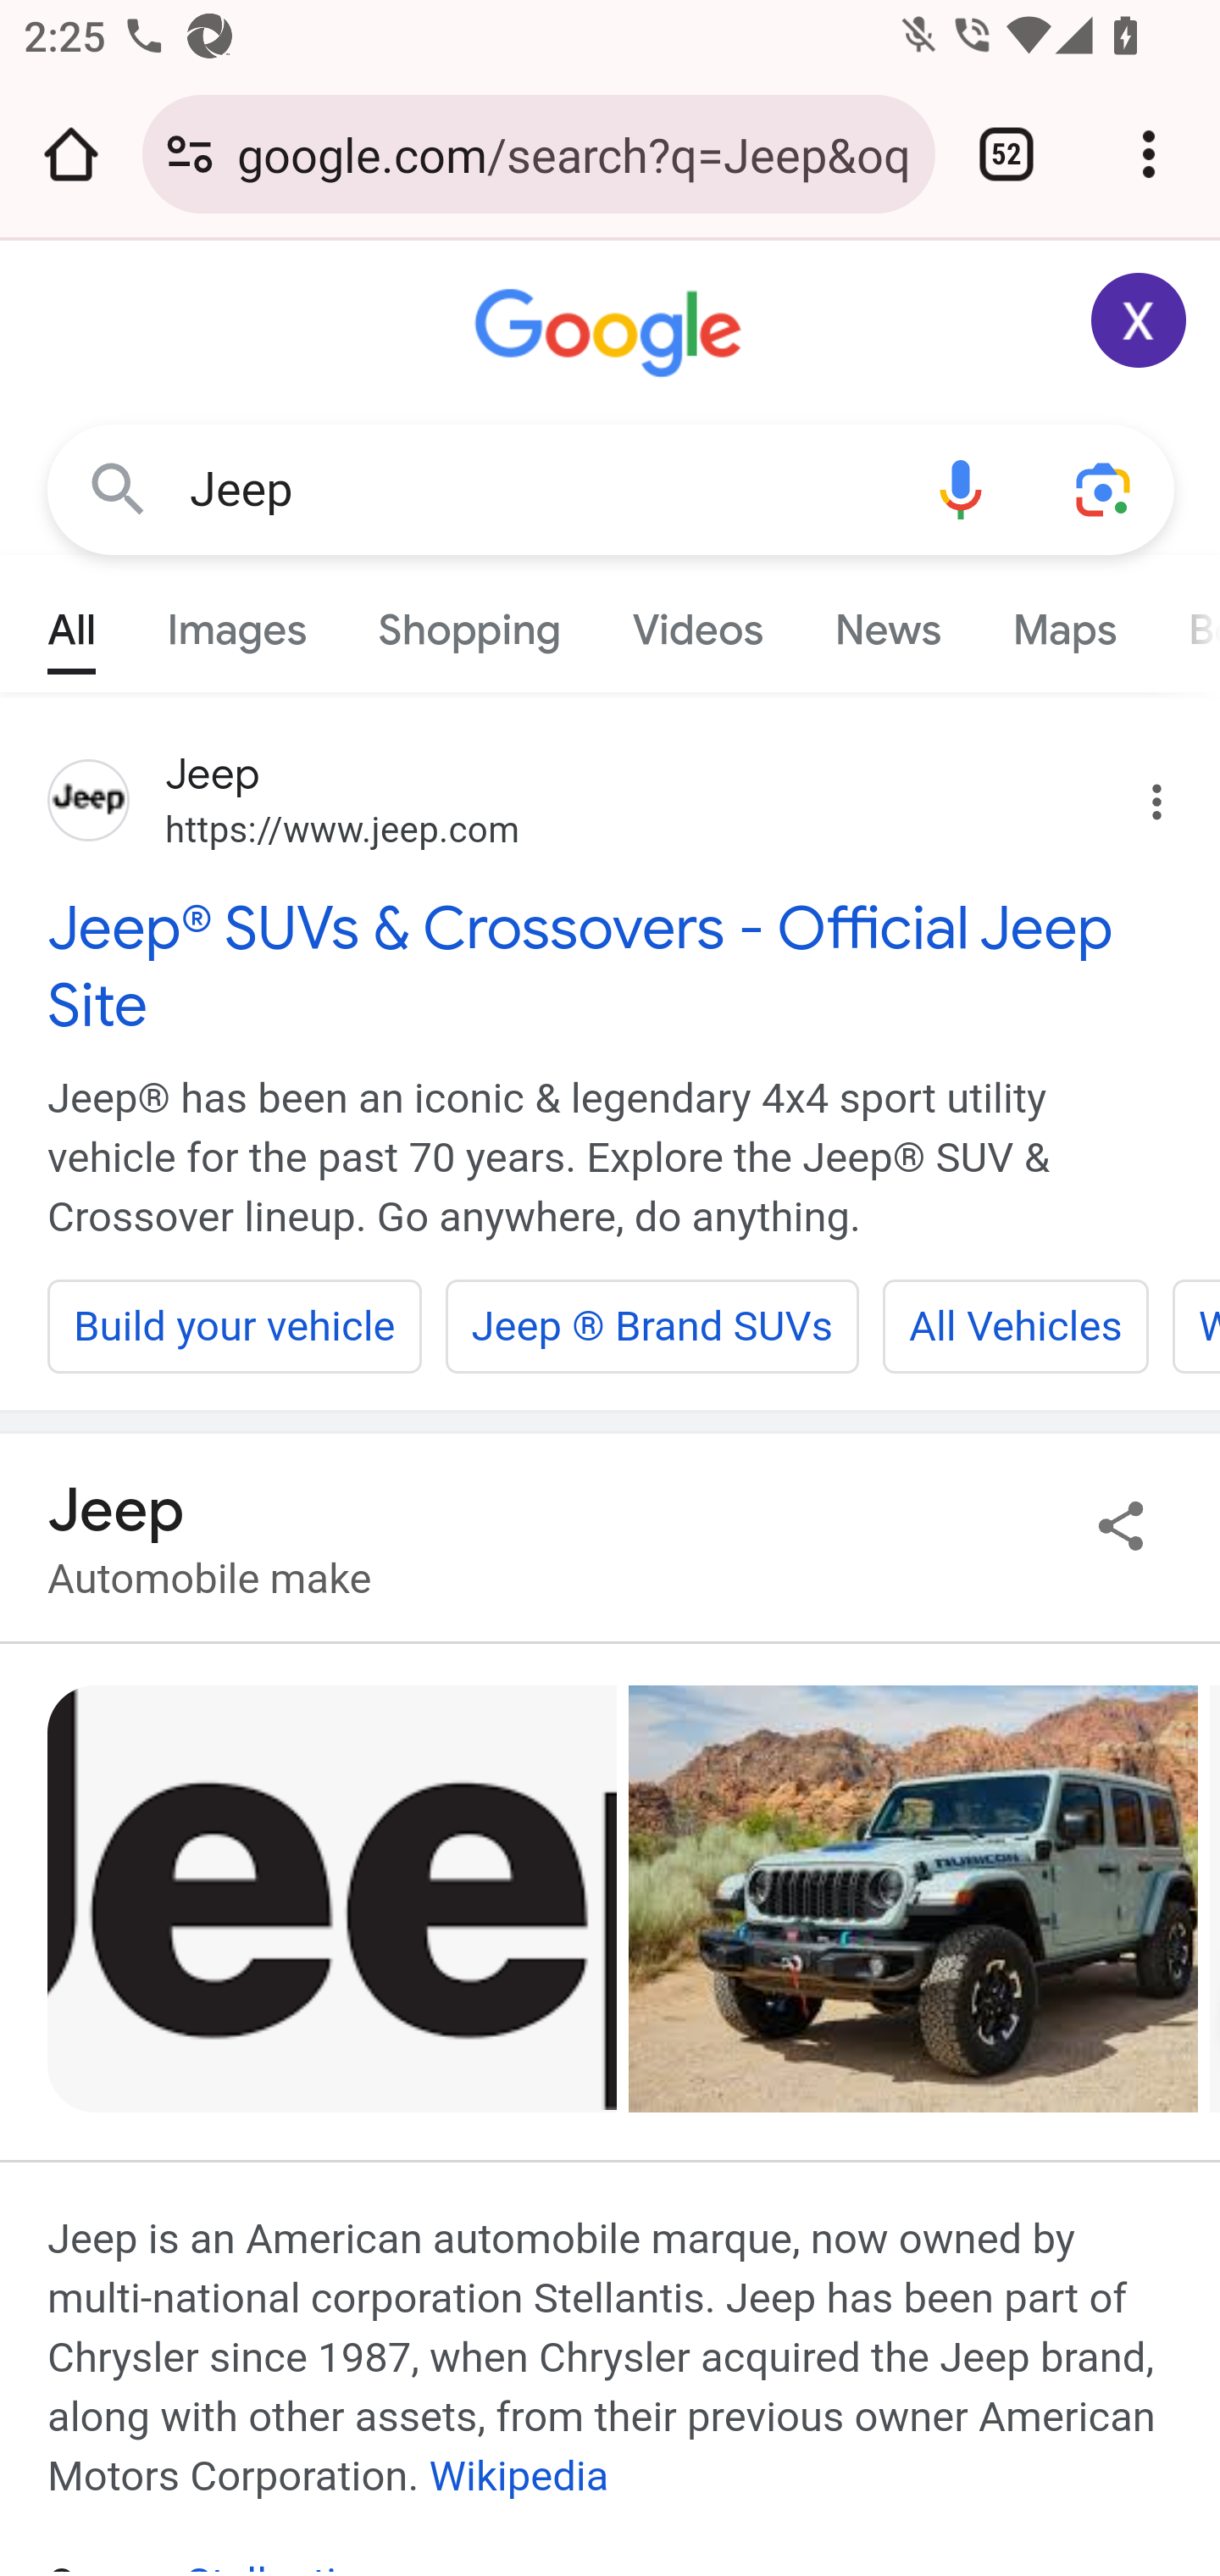  I want to click on Build your vehicle, so click(236, 1326).